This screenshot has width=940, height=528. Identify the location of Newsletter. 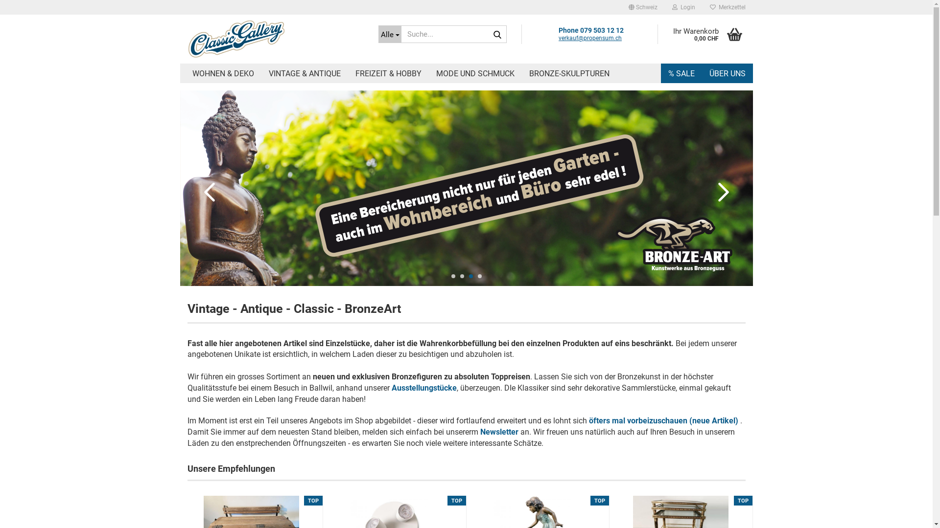
(499, 432).